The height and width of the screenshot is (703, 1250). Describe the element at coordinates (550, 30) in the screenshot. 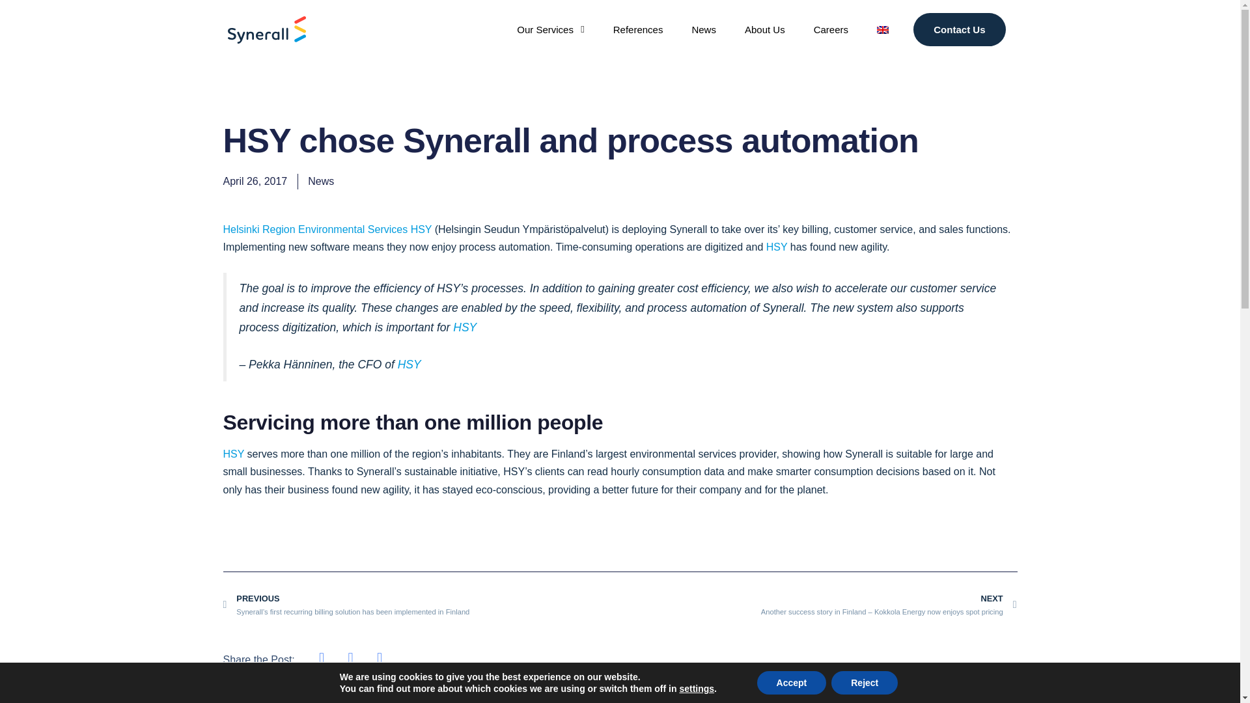

I see `Our Services` at that location.